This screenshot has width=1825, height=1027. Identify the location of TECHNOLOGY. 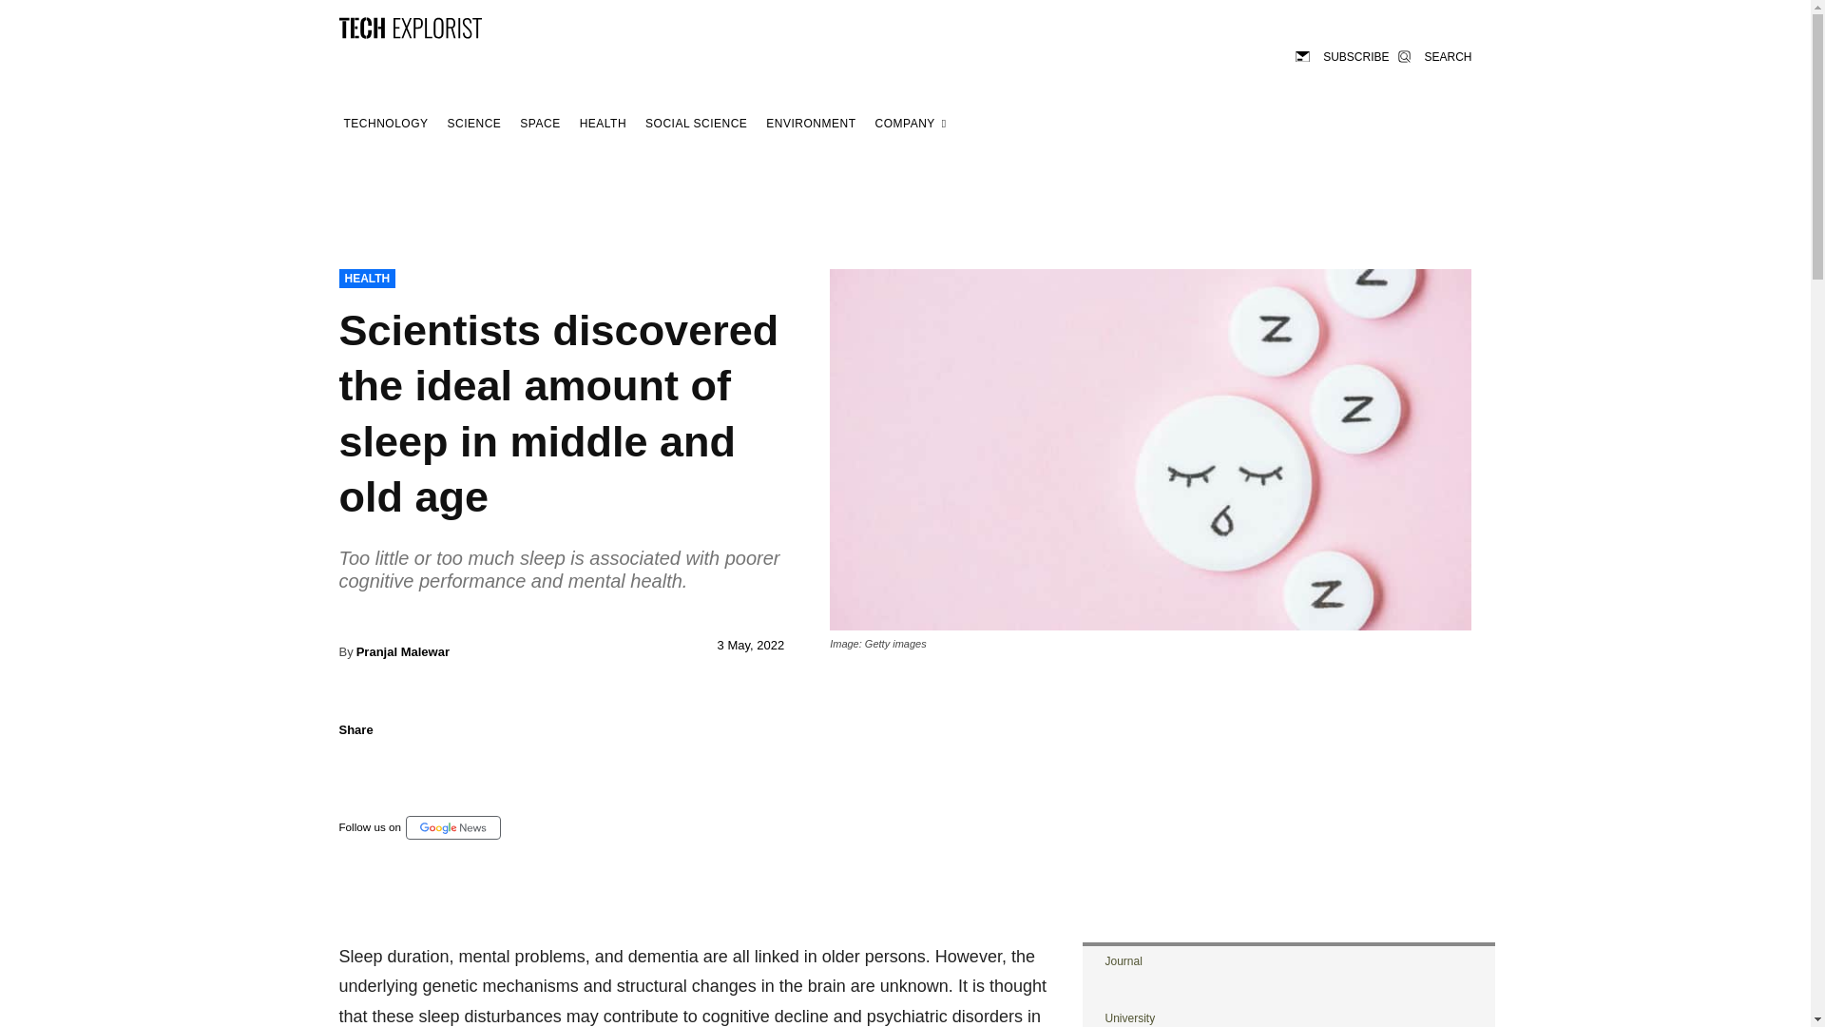
(385, 124).